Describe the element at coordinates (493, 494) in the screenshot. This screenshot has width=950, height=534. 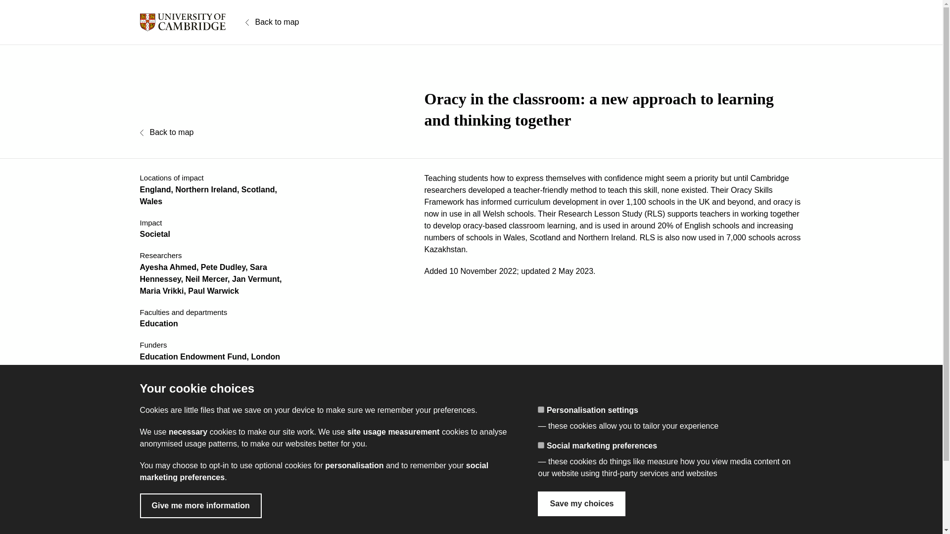
I see `Maps` at that location.